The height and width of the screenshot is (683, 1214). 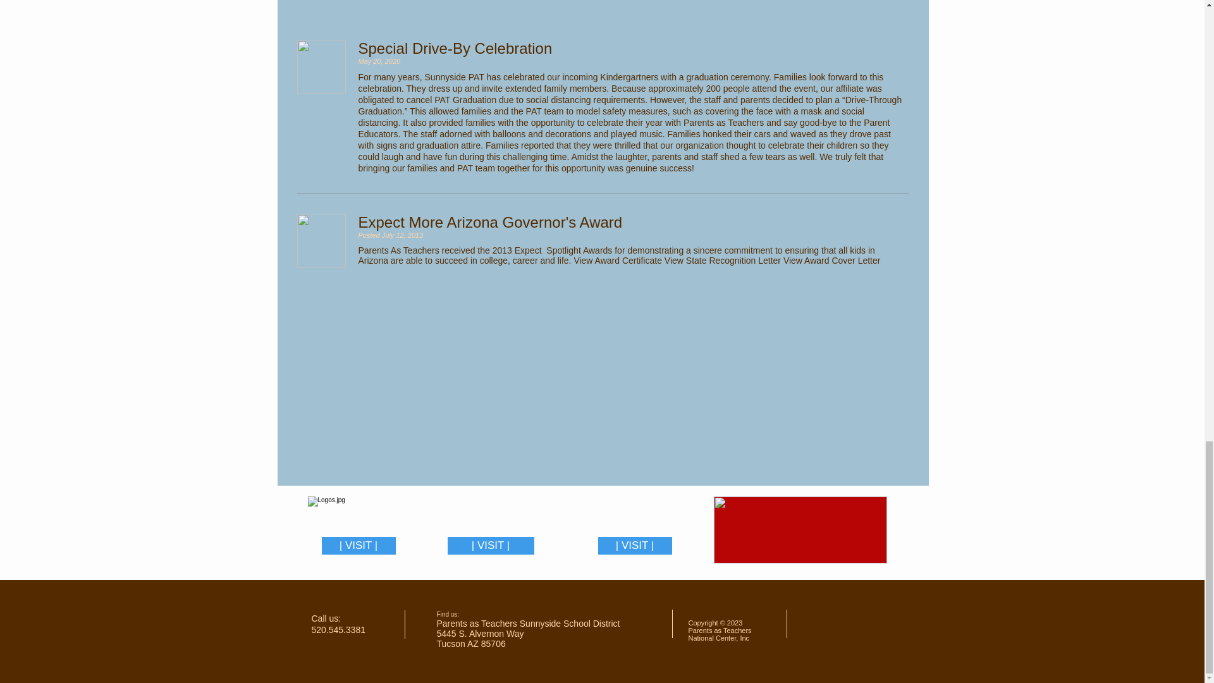 What do you see at coordinates (841, 261) in the screenshot?
I see `Award Cover Letter` at bounding box center [841, 261].